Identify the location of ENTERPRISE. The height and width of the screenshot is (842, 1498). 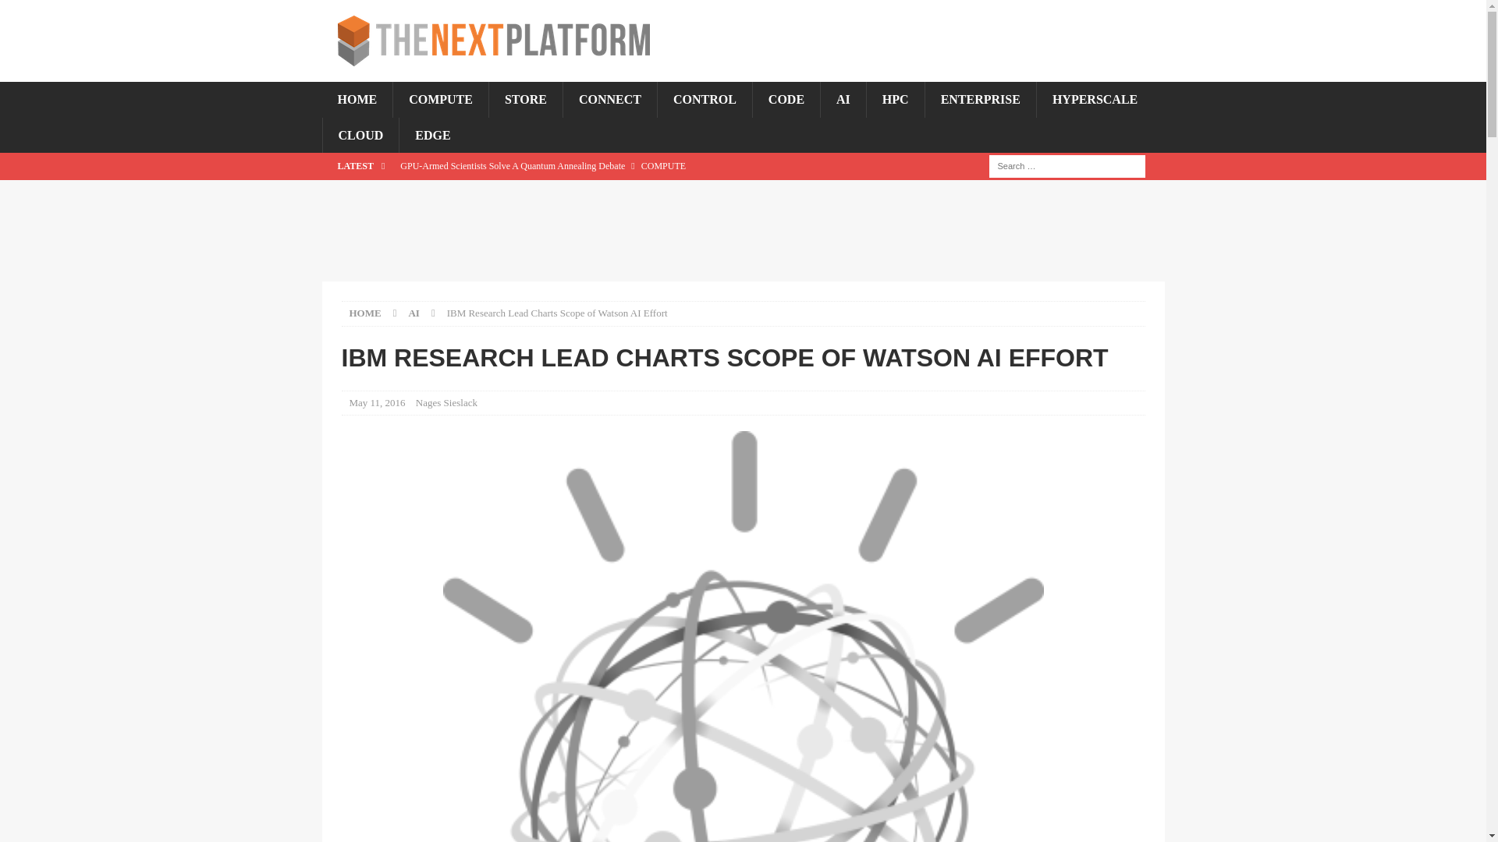
(980, 100).